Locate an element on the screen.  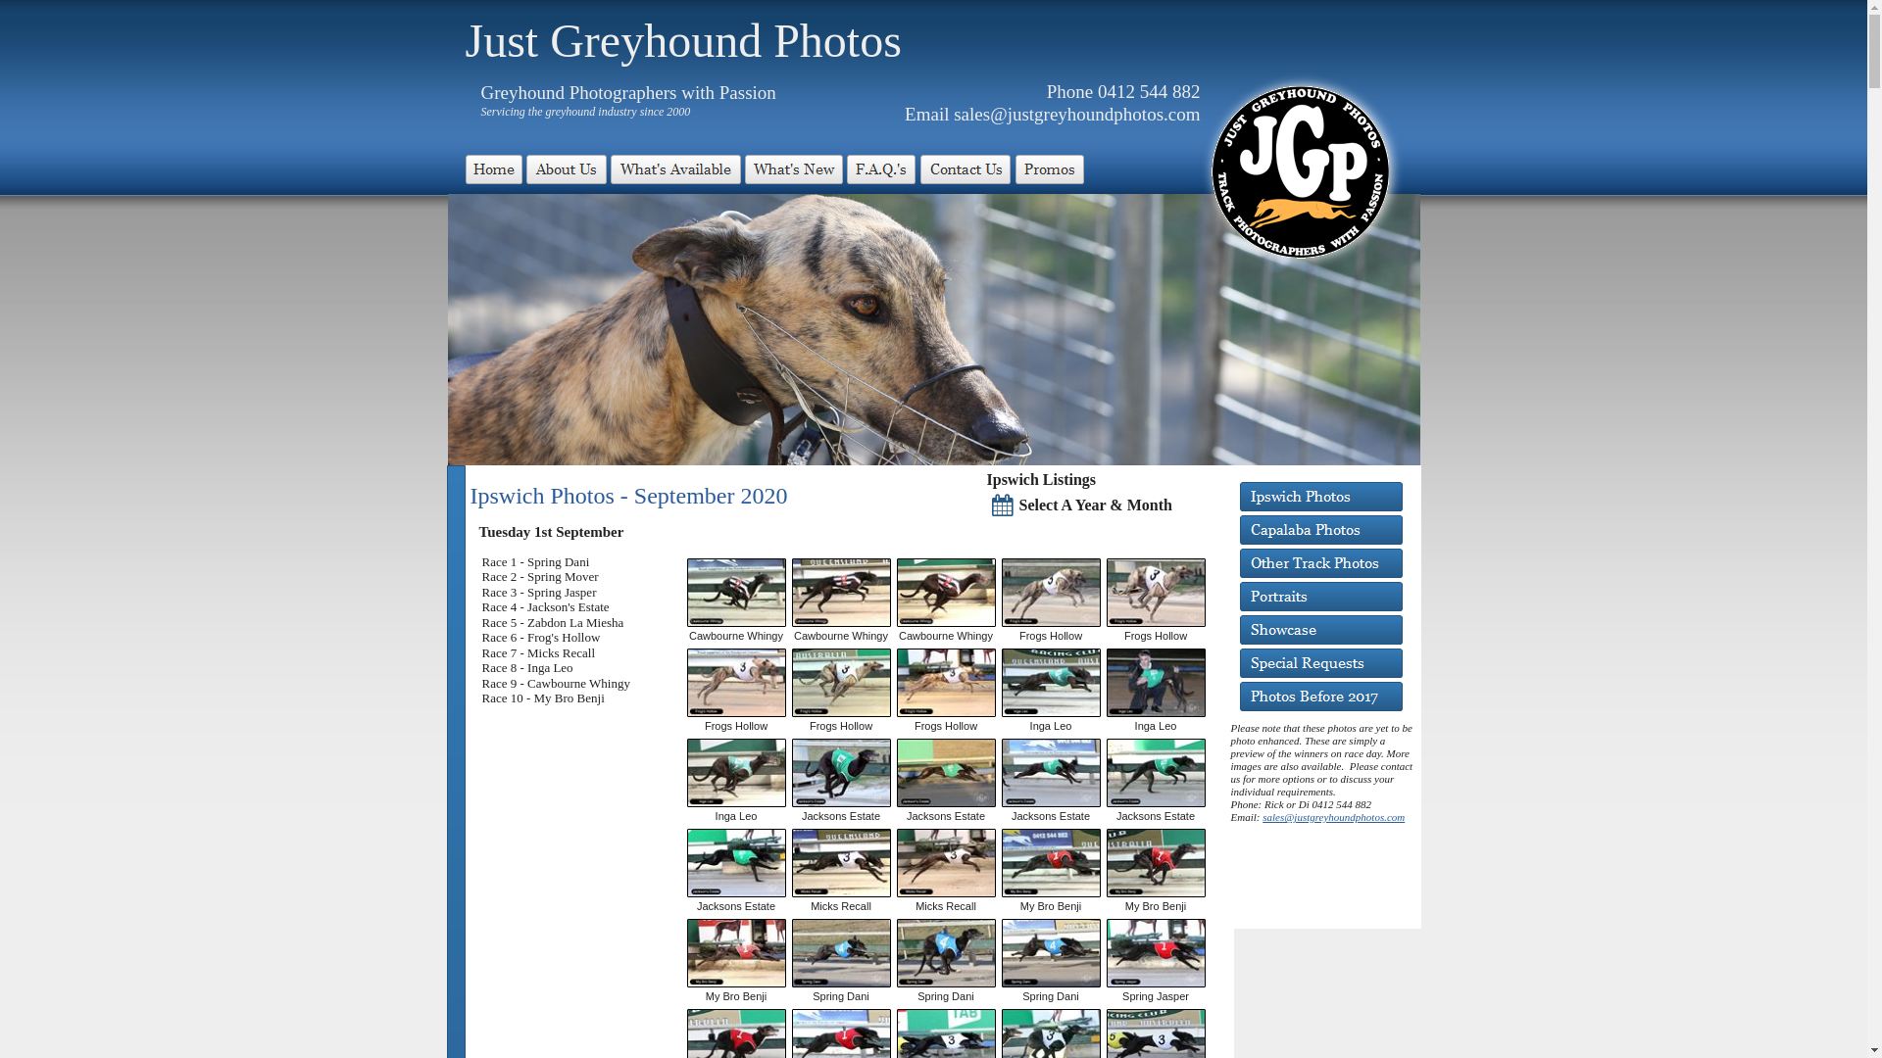
Spring Jasper is located at coordinates (1155, 953).